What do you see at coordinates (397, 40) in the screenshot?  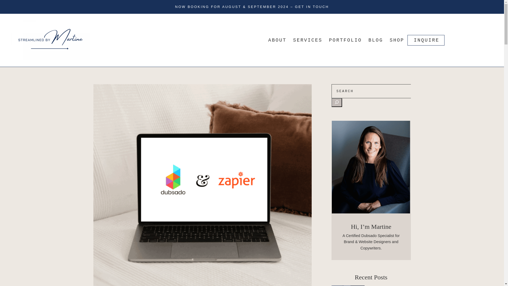 I see `SHOP` at bounding box center [397, 40].